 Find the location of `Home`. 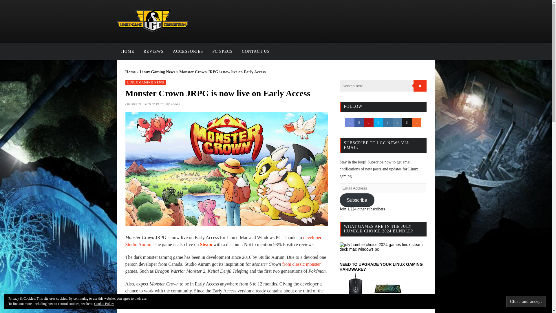

Home is located at coordinates (130, 72).